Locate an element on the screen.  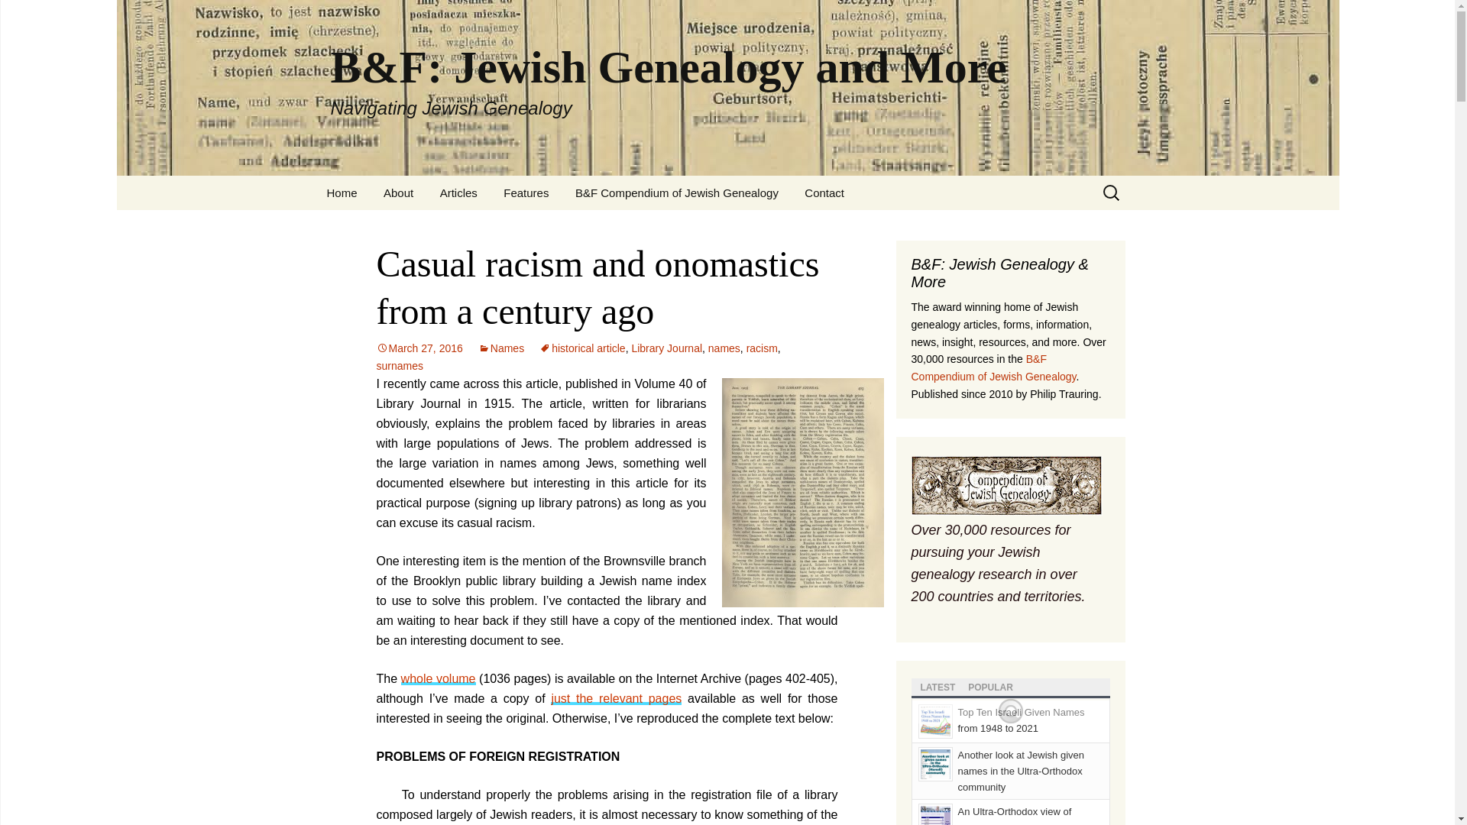
just the relevant pages is located at coordinates (616, 698).